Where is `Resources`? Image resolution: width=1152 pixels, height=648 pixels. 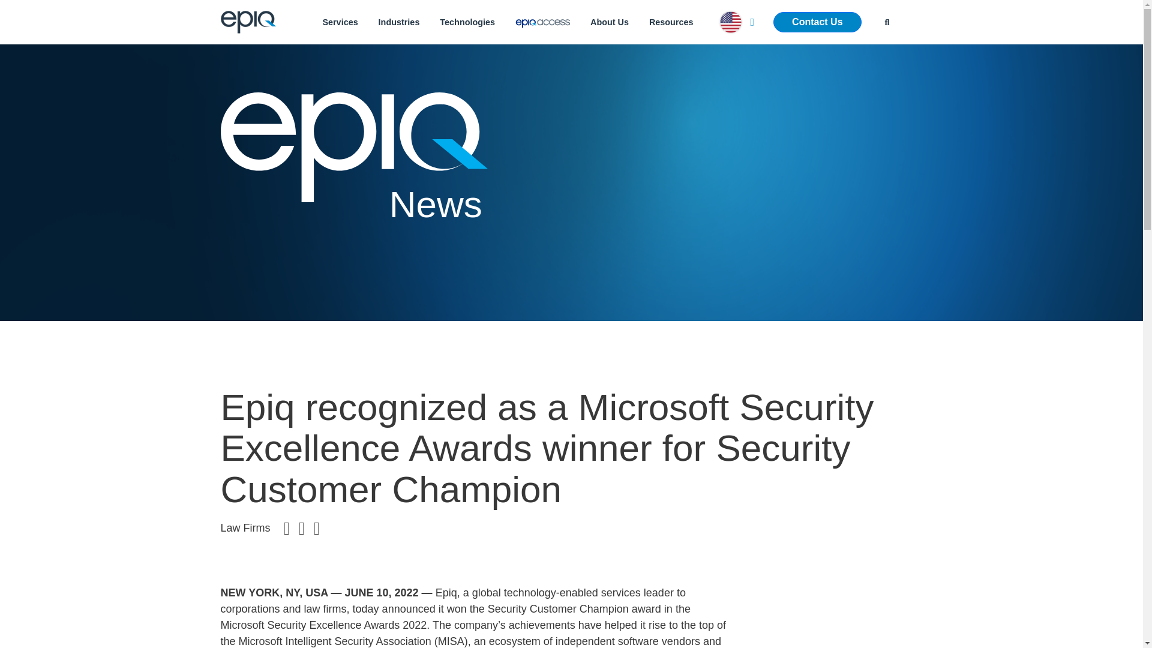 Resources is located at coordinates (671, 22).